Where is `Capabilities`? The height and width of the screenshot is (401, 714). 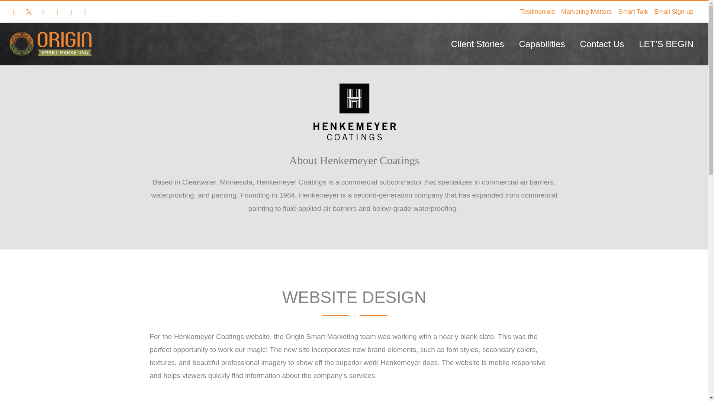
Capabilities is located at coordinates (541, 44).